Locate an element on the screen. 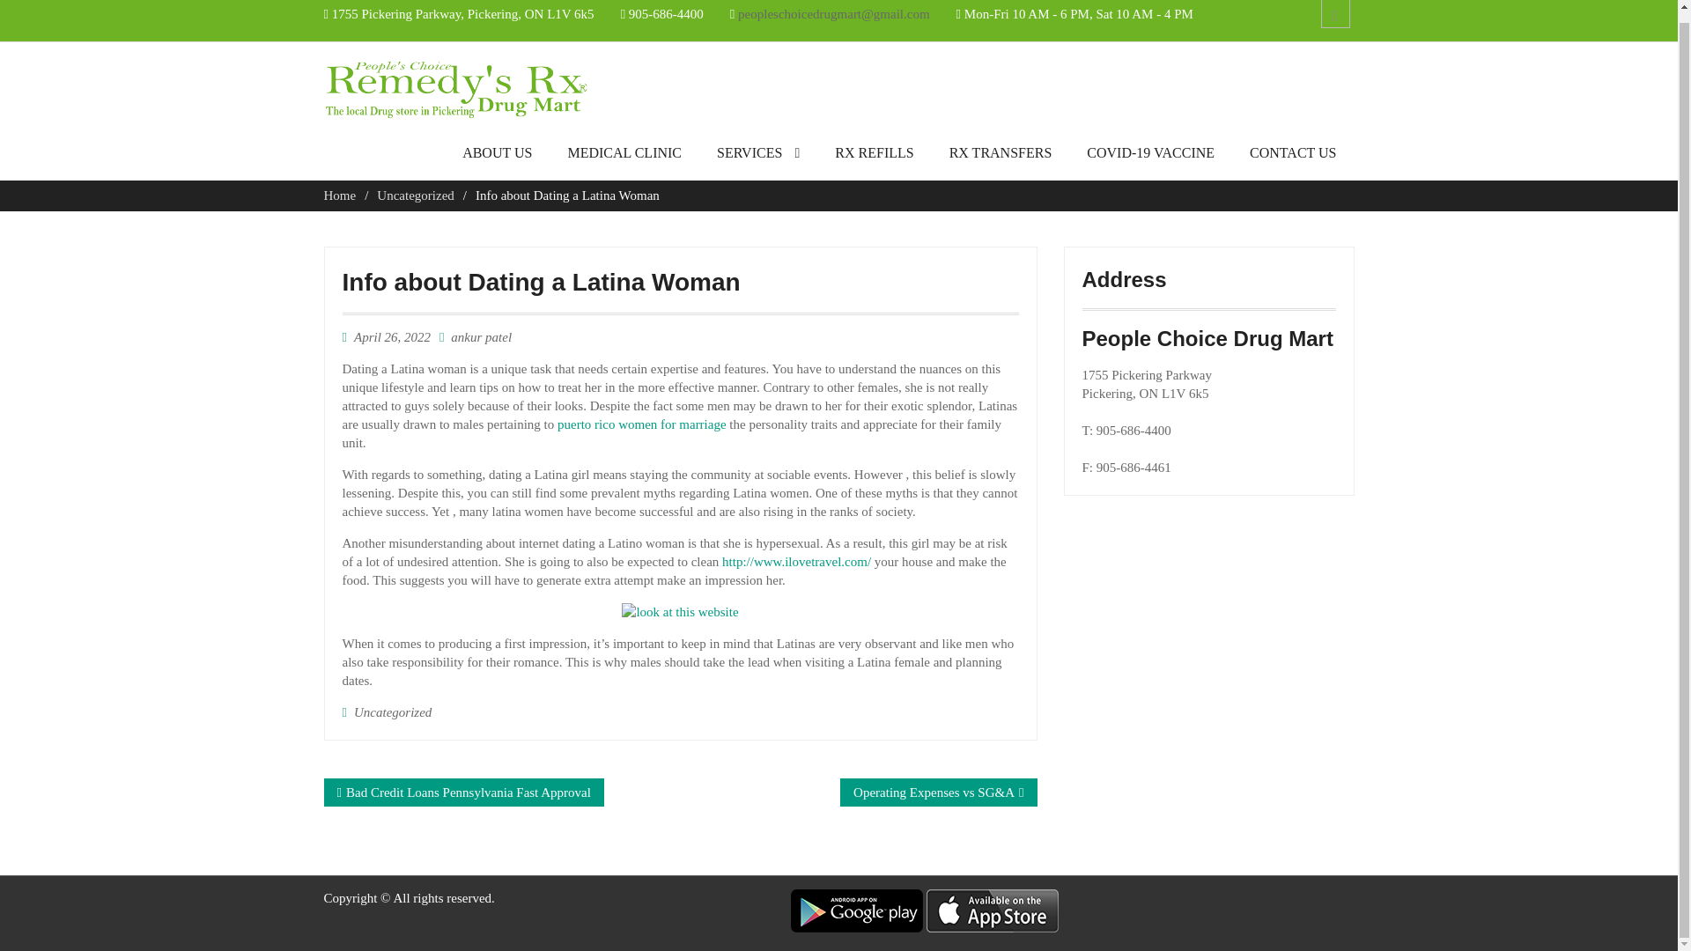 The width and height of the screenshot is (1691, 951). Home is located at coordinates (340, 195).